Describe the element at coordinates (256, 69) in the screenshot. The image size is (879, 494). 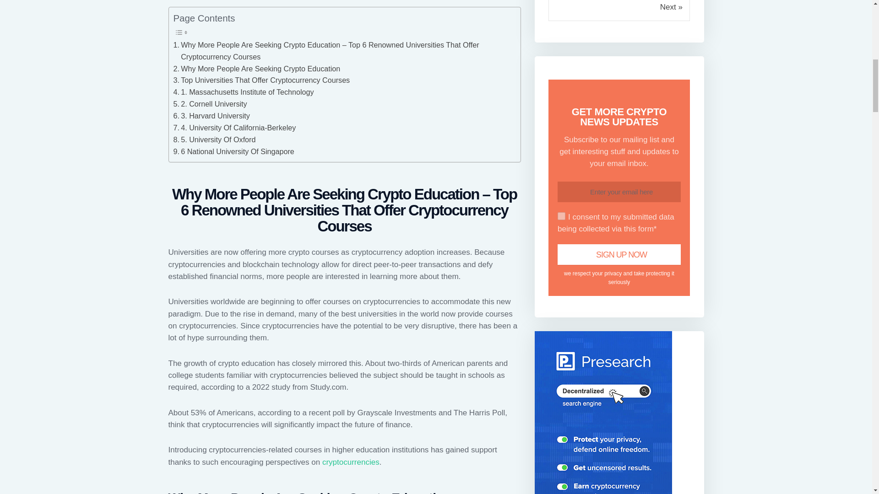
I see `Why More People Are Seeking Crypto Education` at that location.